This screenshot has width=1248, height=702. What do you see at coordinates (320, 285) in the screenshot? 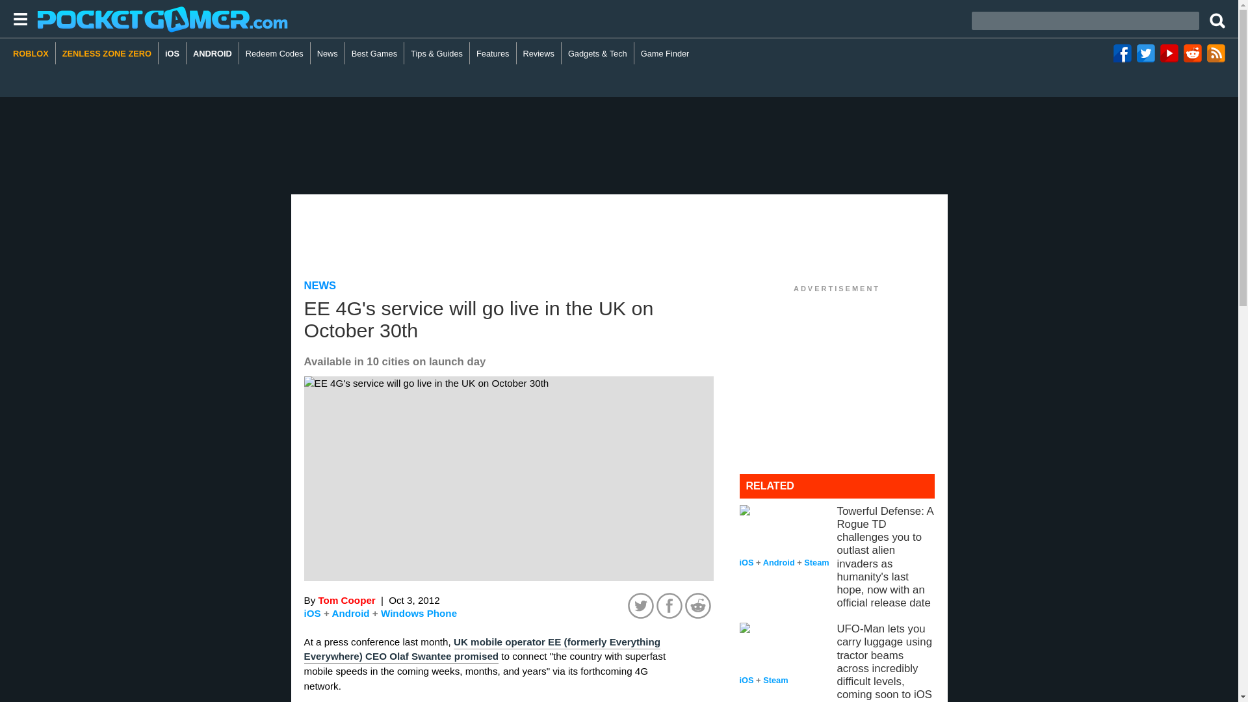
I see `NEWS` at bounding box center [320, 285].